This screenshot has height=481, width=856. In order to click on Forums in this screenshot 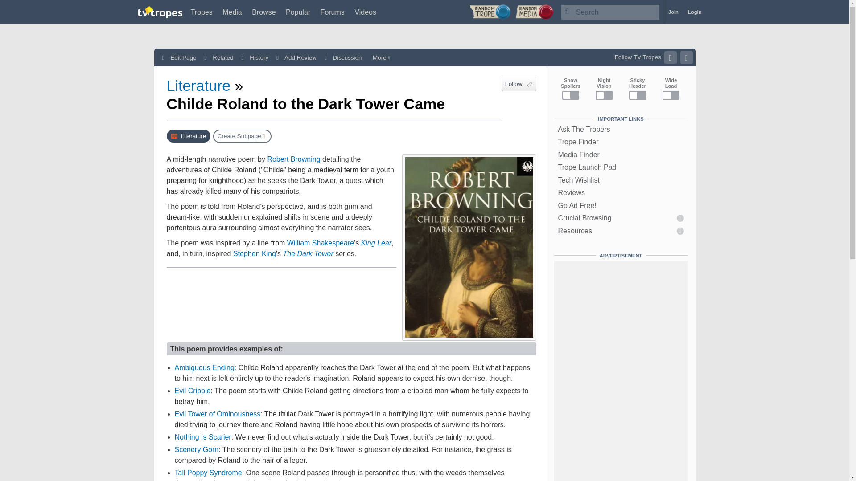, I will do `click(333, 12)`.